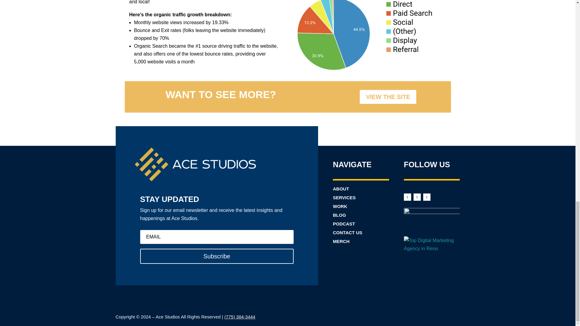 The image size is (580, 326). What do you see at coordinates (195, 164) in the screenshot?
I see `ace-logo-white` at bounding box center [195, 164].